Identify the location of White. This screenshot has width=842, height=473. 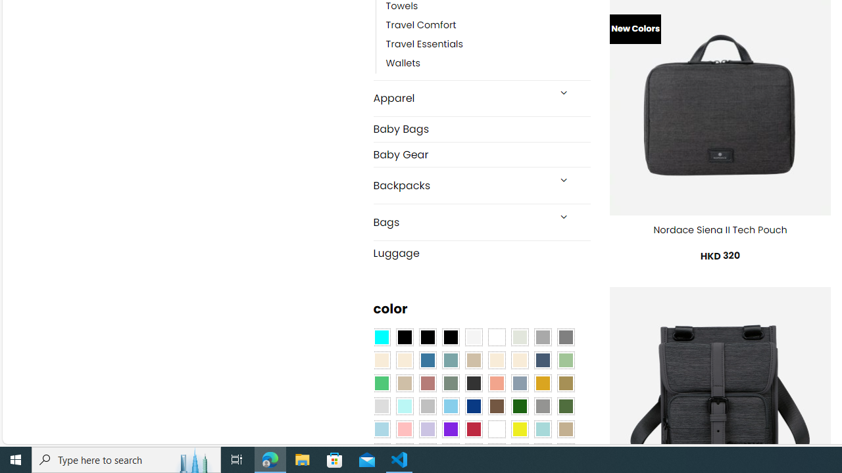
(497, 429).